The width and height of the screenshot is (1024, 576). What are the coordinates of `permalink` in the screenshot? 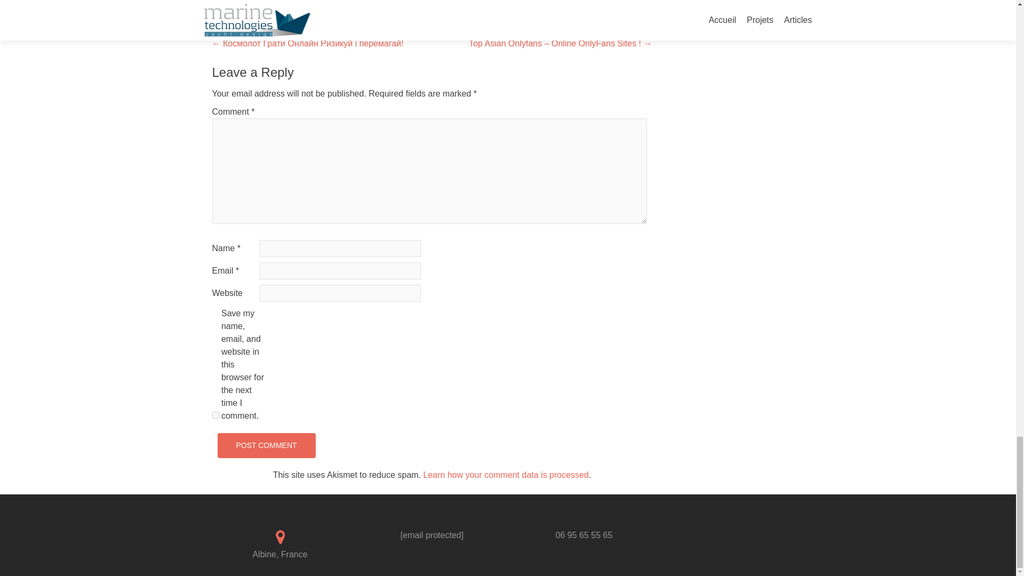 It's located at (400, 1).